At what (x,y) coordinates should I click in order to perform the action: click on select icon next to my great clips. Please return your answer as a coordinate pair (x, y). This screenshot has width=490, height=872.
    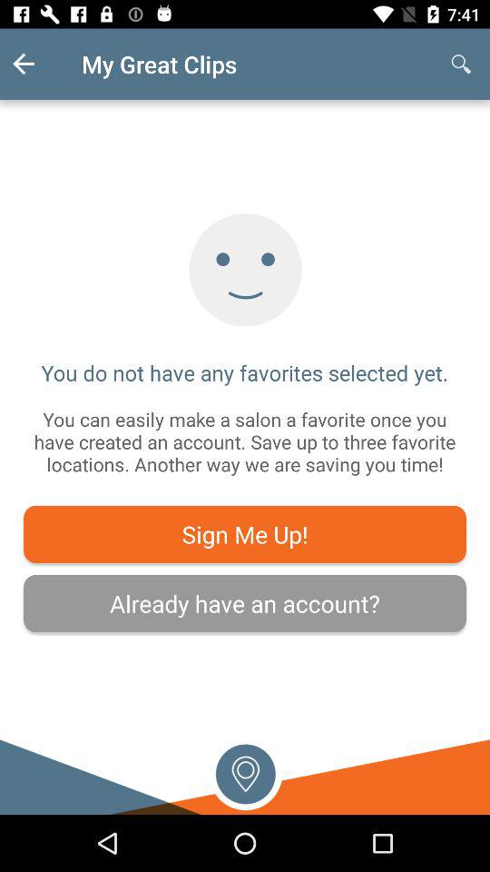
    Looking at the image, I should click on (38, 64).